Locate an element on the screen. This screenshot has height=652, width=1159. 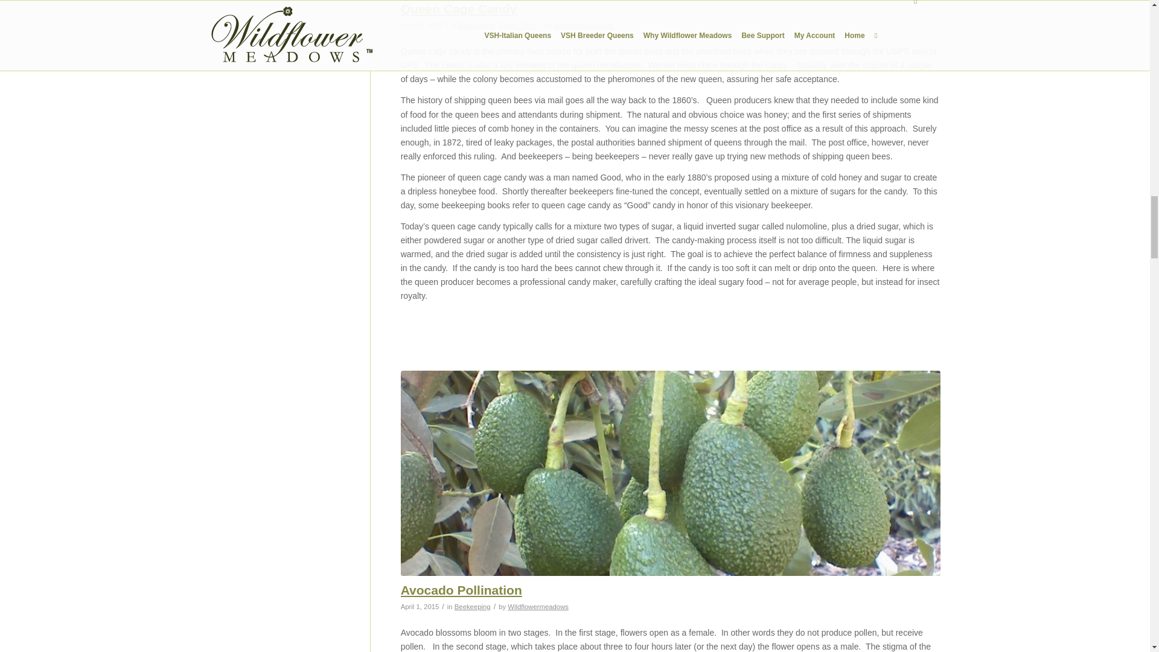
Queen Bees is located at coordinates (517, 25).